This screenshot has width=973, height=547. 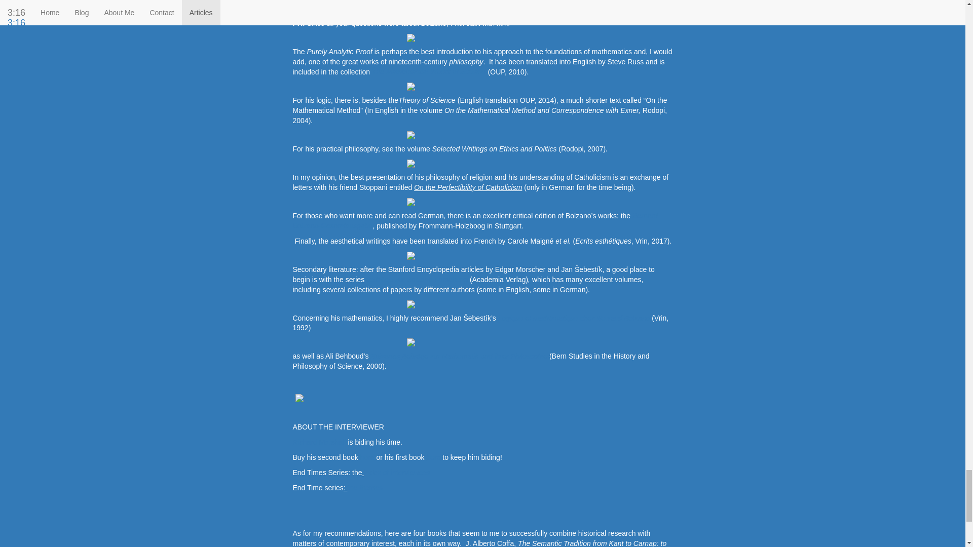 What do you see at coordinates (433, 457) in the screenshot?
I see `here` at bounding box center [433, 457].